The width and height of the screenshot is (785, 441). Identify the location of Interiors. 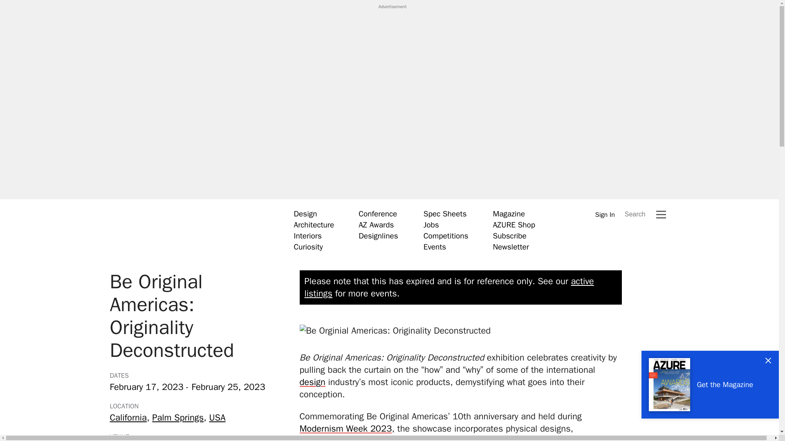
(307, 236).